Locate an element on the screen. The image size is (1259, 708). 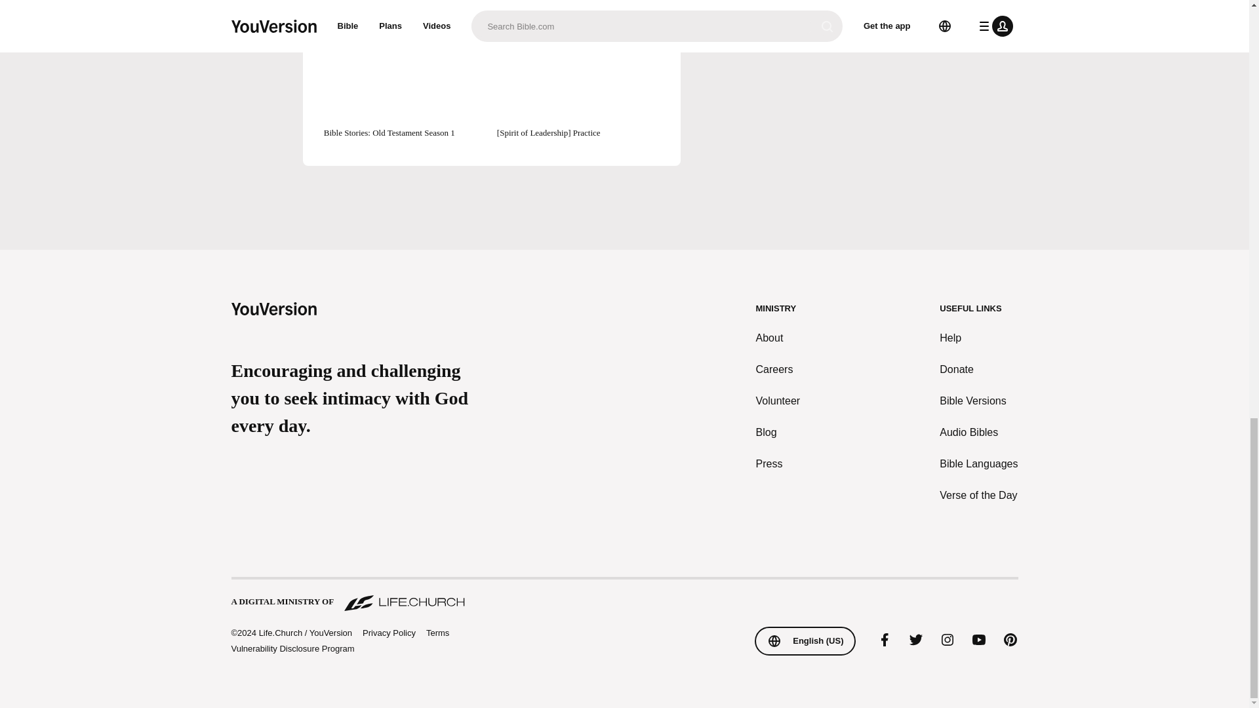
Volunteer is located at coordinates (778, 401).